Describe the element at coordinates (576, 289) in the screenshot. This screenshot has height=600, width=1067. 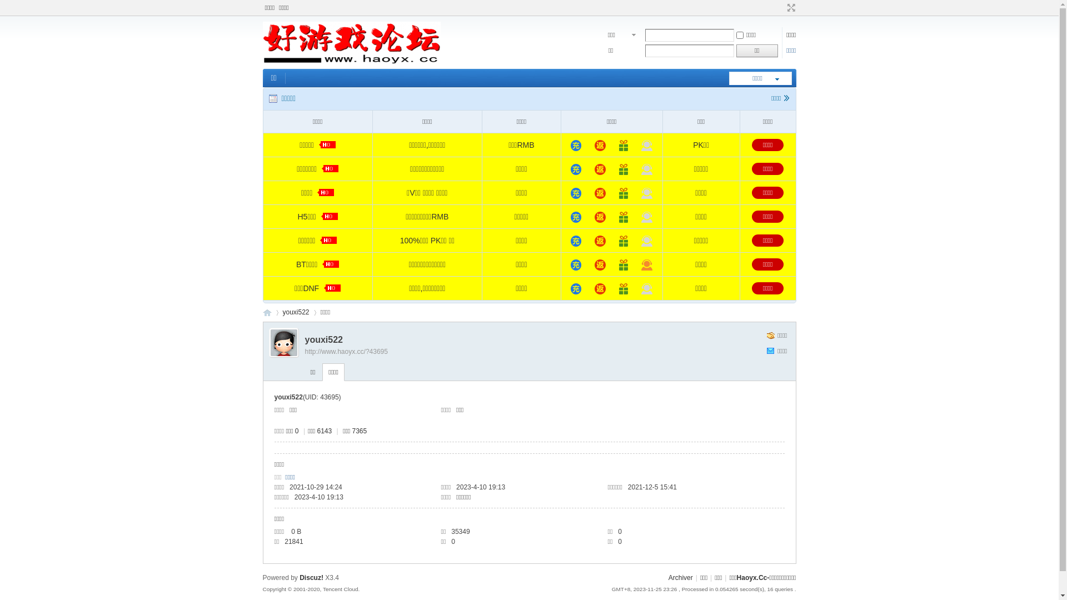
I see `@ ` at that location.